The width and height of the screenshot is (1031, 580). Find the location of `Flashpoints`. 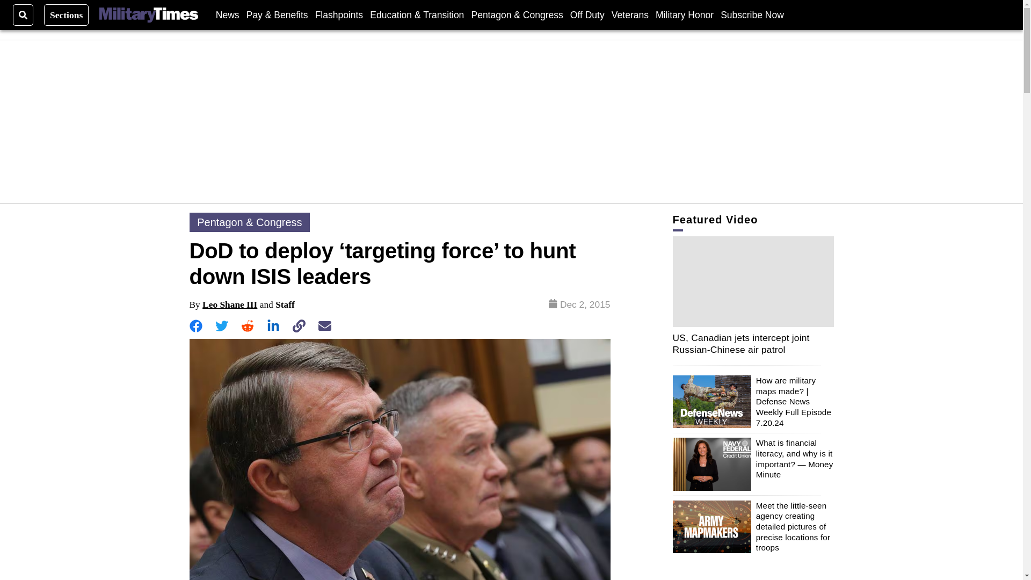

Flashpoints is located at coordinates (339, 15).